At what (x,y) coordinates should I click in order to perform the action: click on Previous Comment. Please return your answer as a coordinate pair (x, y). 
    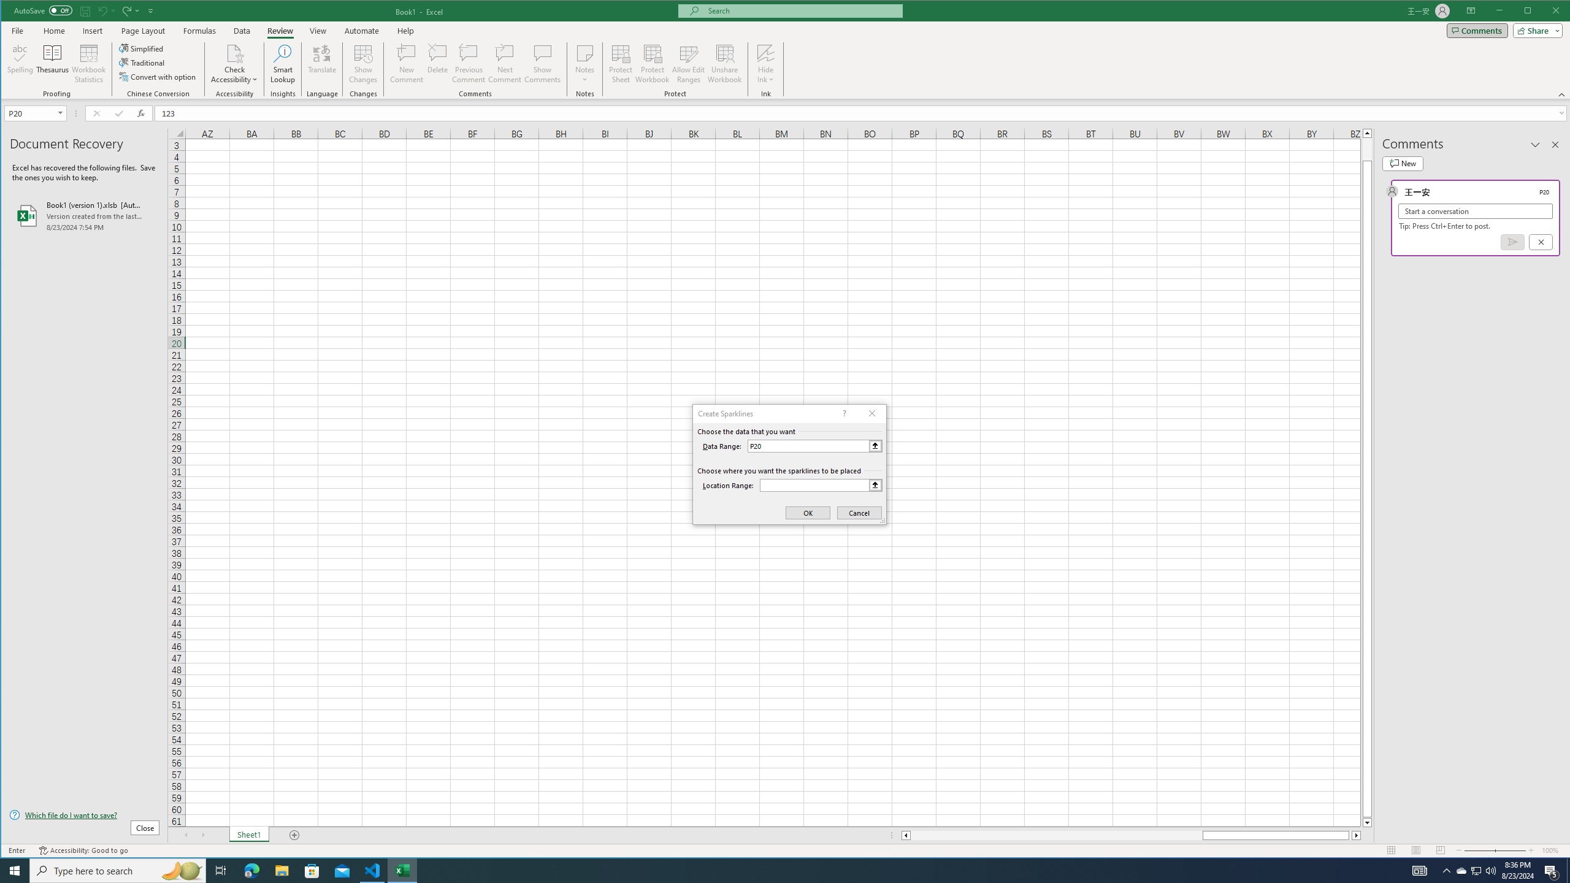
    Looking at the image, I should click on (469, 64).